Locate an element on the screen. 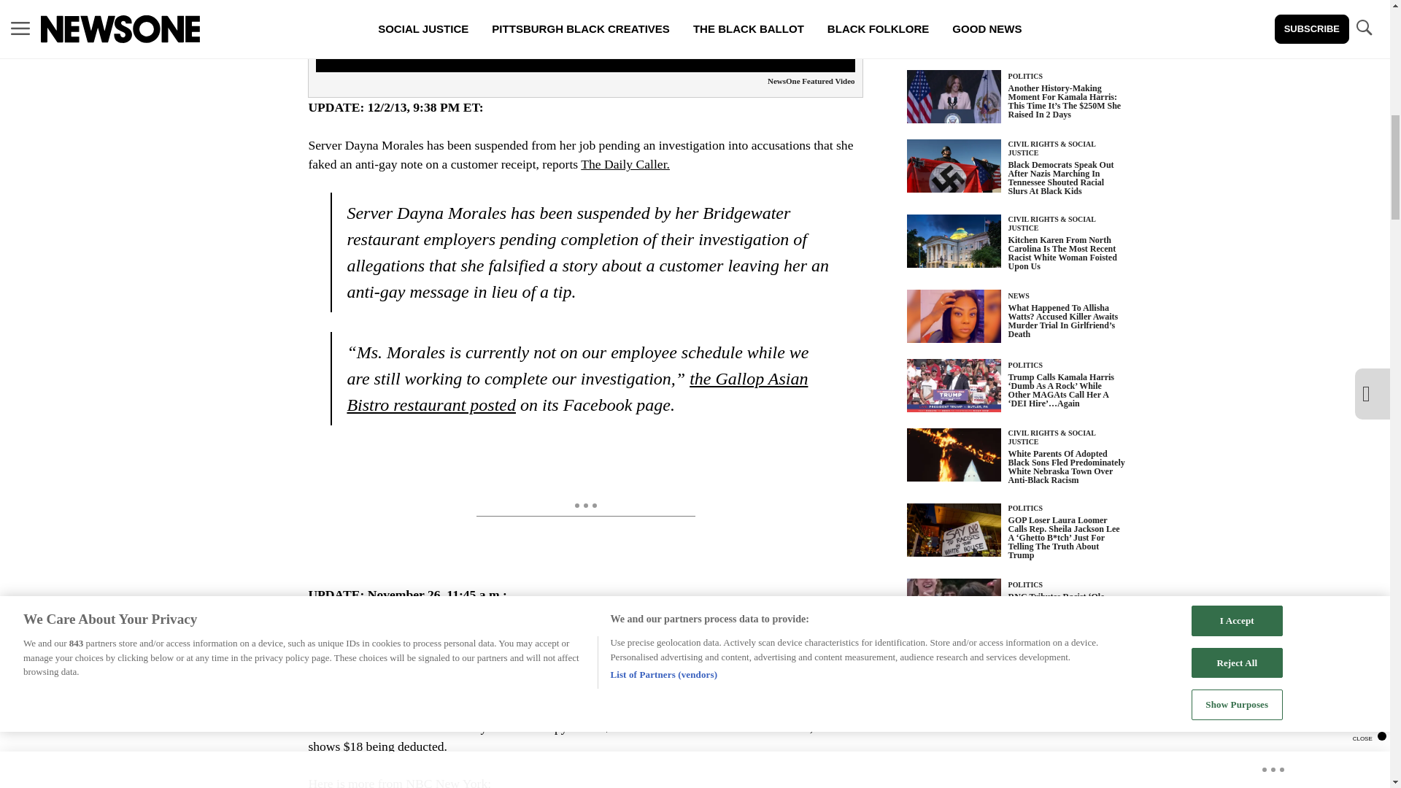 The height and width of the screenshot is (788, 1401). NBC New York reports is located at coordinates (581, 661).